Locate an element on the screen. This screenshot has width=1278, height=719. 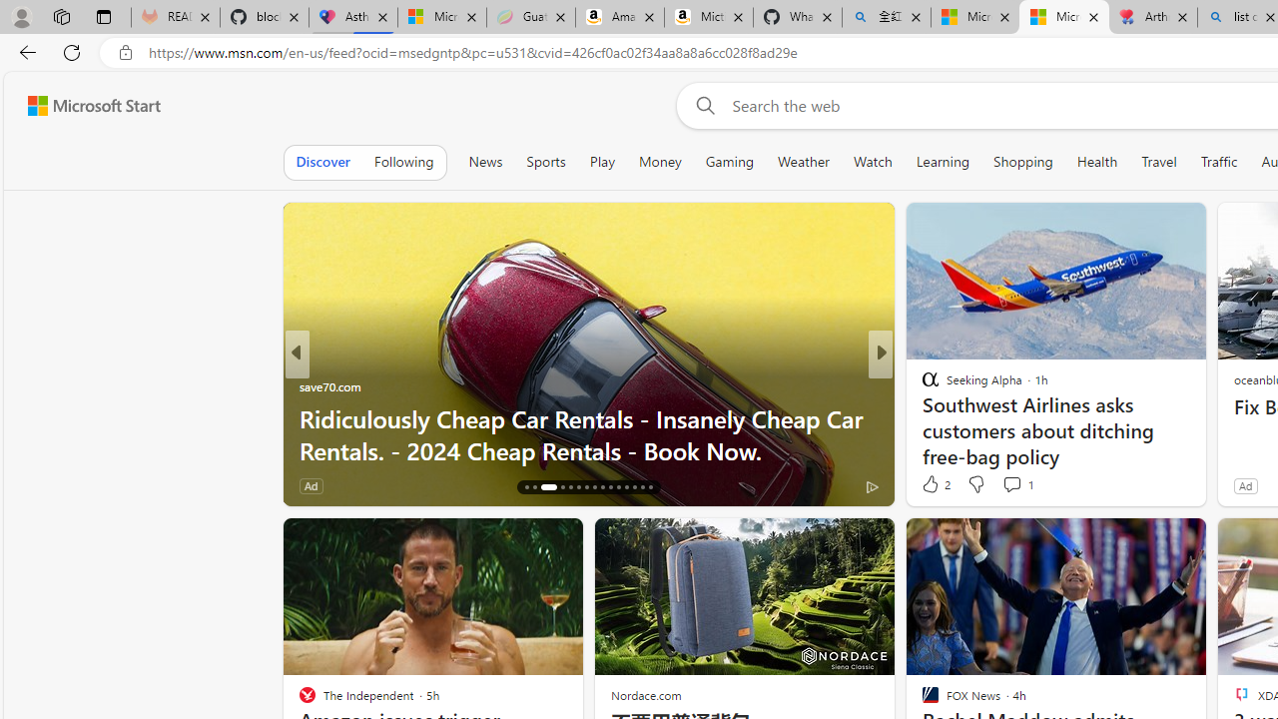
View comments 31 Comment is located at coordinates (413, 485).